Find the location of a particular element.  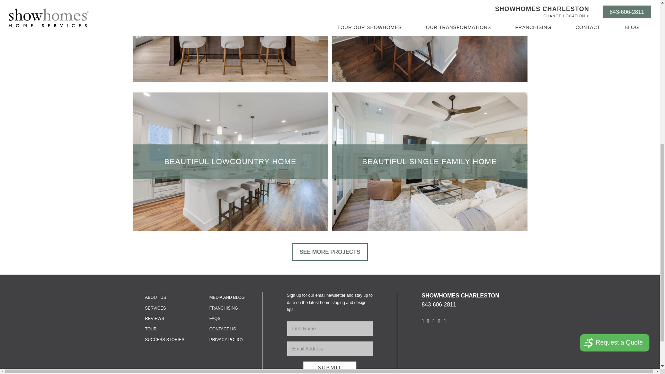

Houzz is located at coordinates (428, 321).